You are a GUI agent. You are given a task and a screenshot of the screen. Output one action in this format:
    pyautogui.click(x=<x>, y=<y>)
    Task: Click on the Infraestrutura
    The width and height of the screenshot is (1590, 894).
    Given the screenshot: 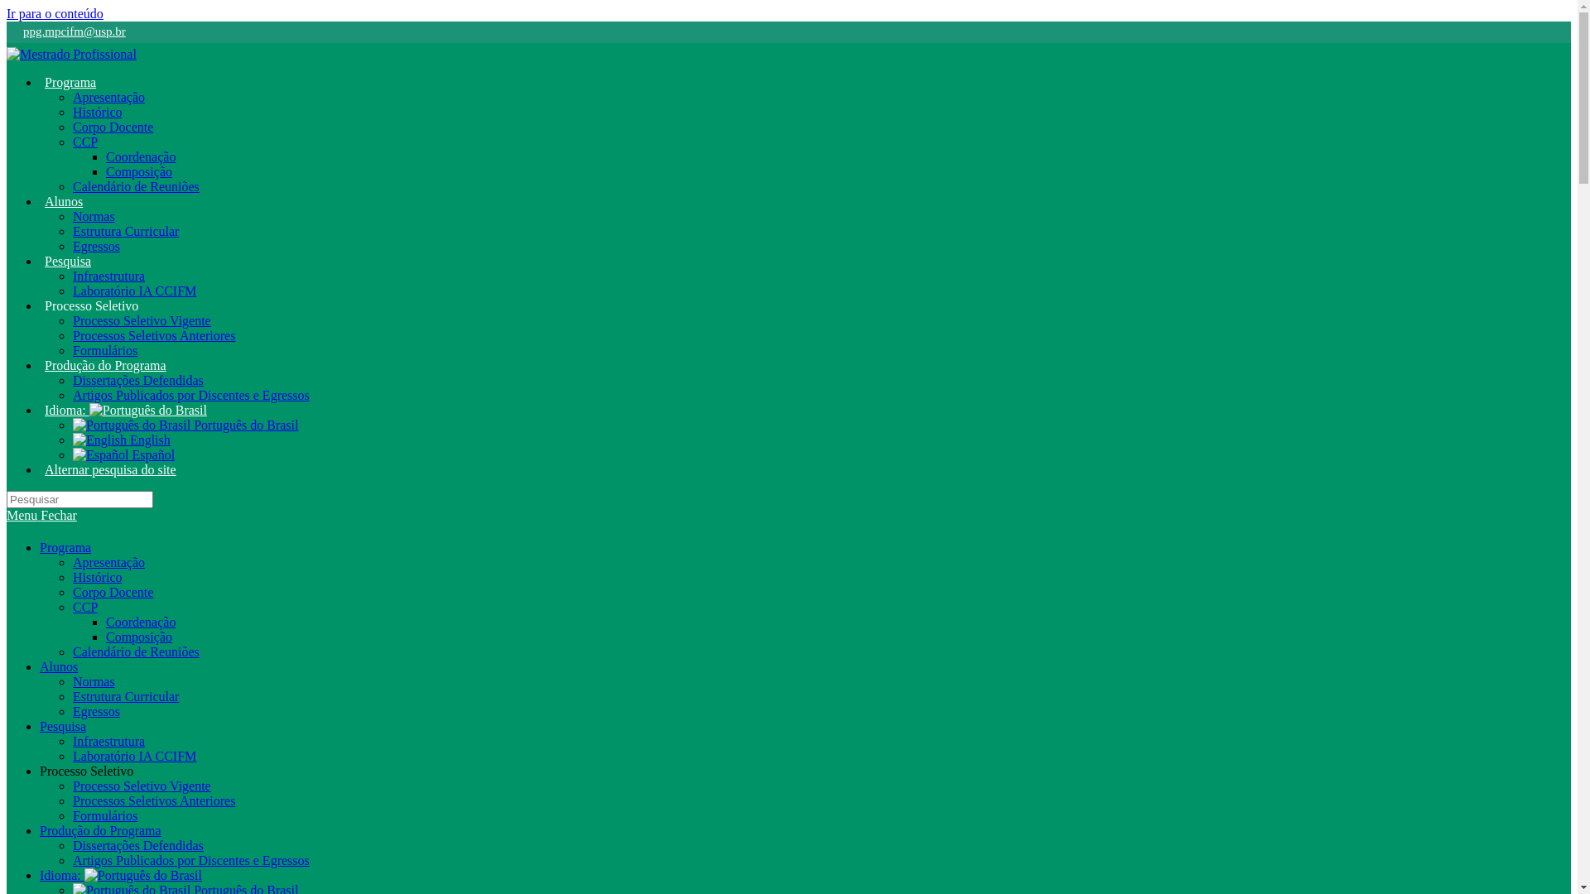 What is the action you would take?
    pyautogui.click(x=109, y=740)
    